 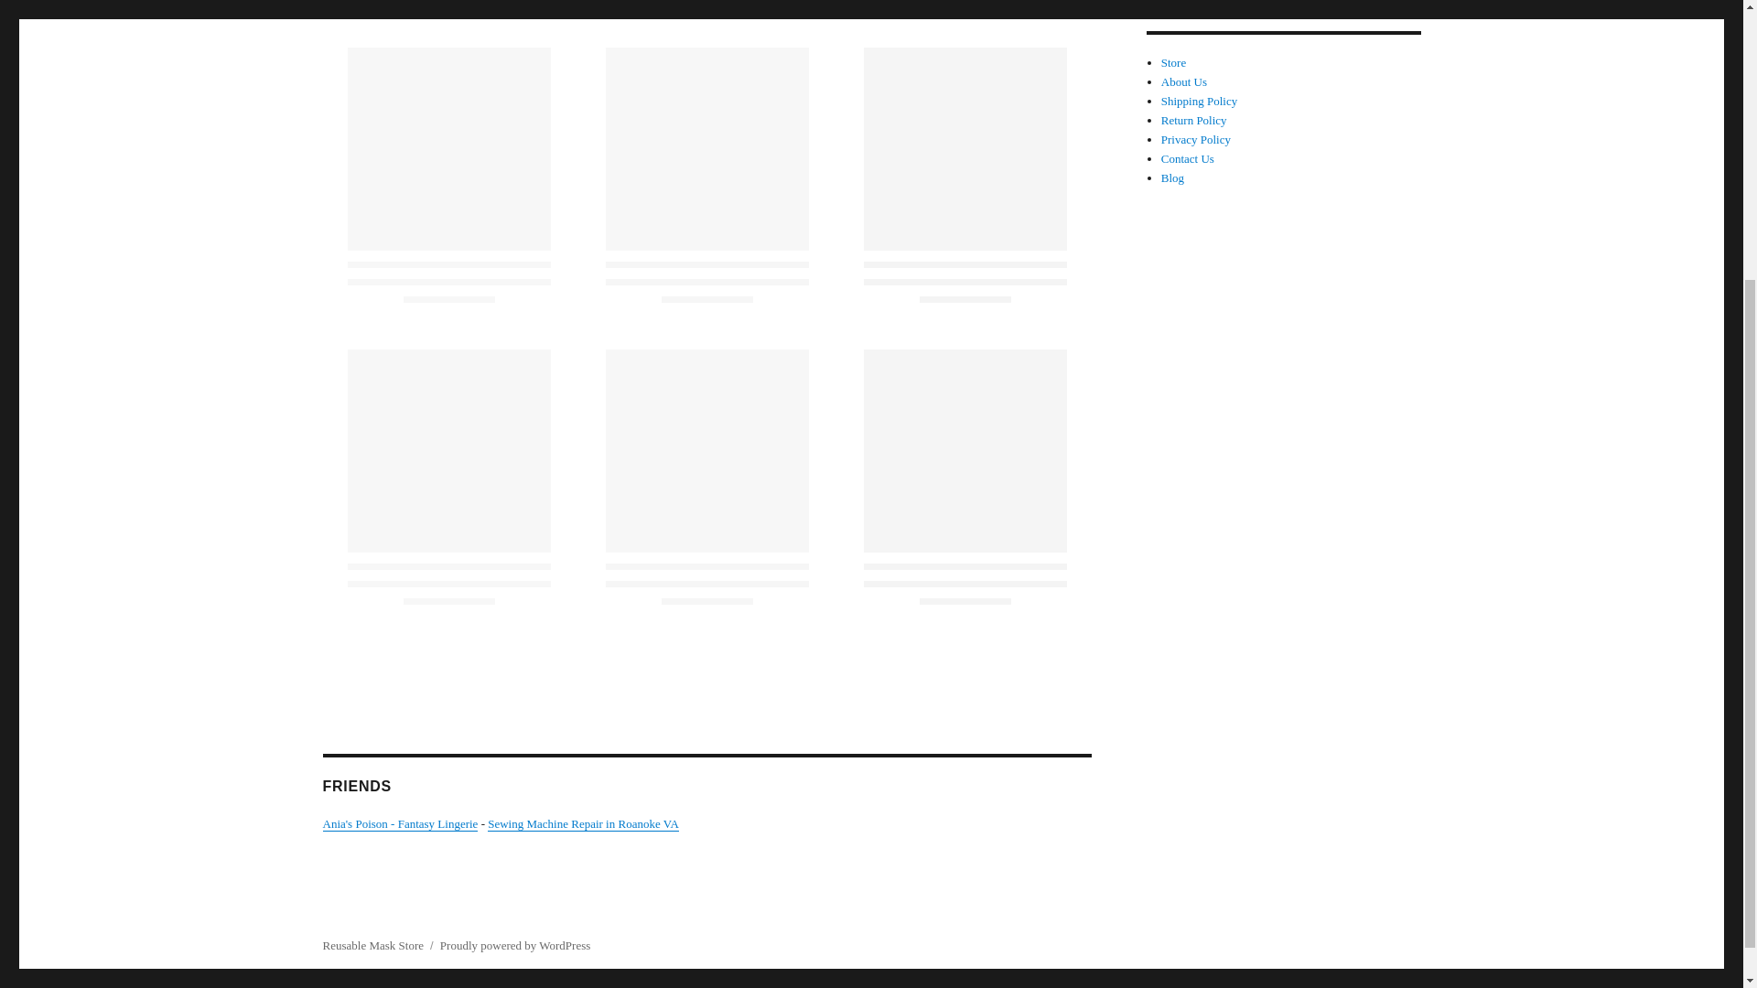 I want to click on Contact Us, so click(x=1188, y=159).